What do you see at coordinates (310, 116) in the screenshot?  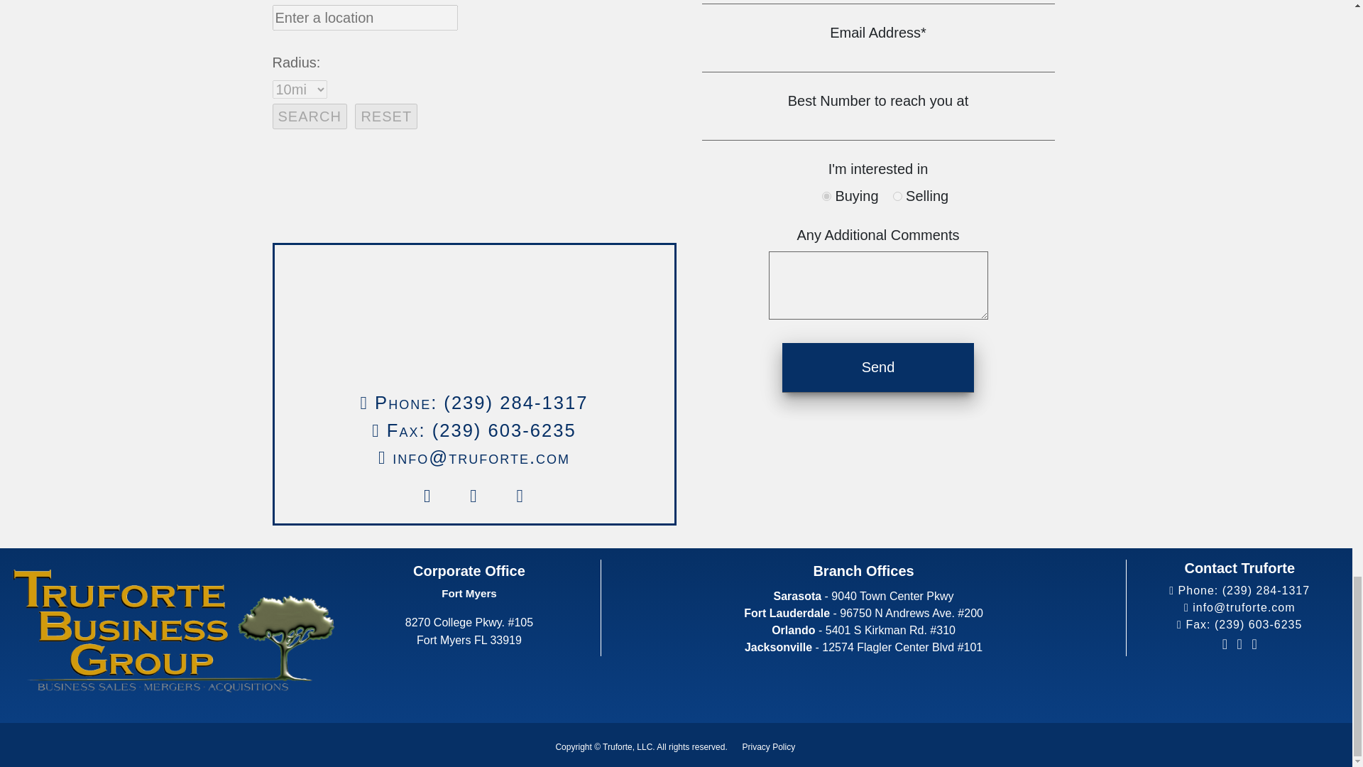 I see `Search` at bounding box center [310, 116].